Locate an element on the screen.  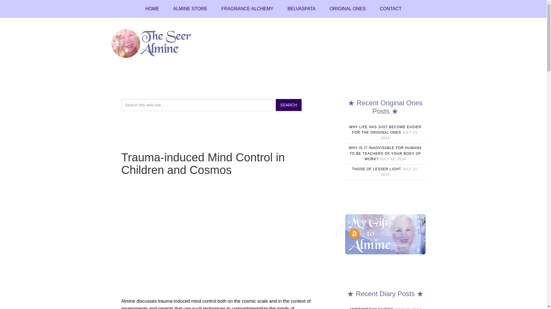
WHY LIFE HAS JUST BECOME EASIER FOR THE ORIGINAL ONES is located at coordinates (385, 130).